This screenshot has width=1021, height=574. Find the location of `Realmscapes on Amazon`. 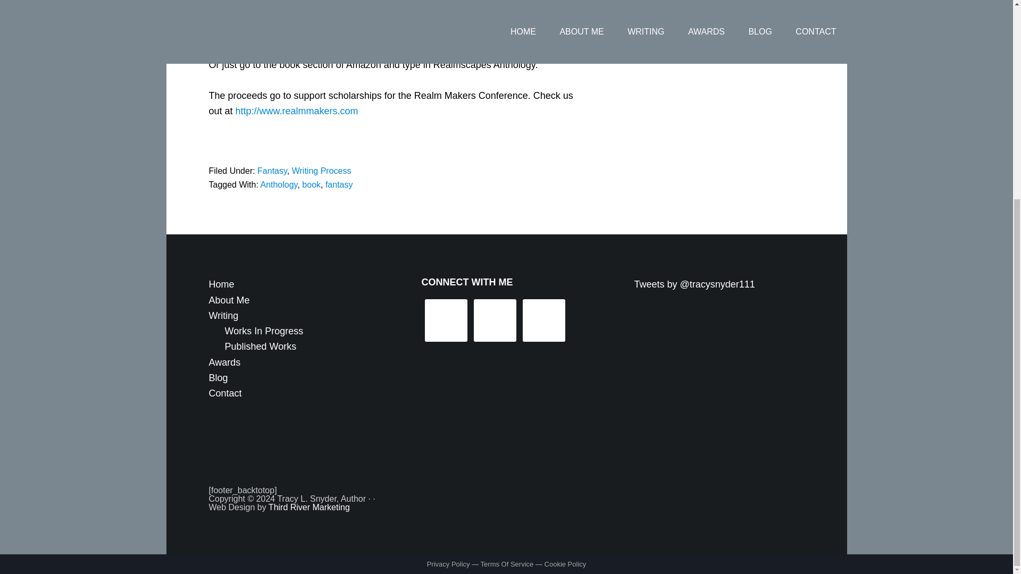

Realmscapes on Amazon is located at coordinates (382, 34).